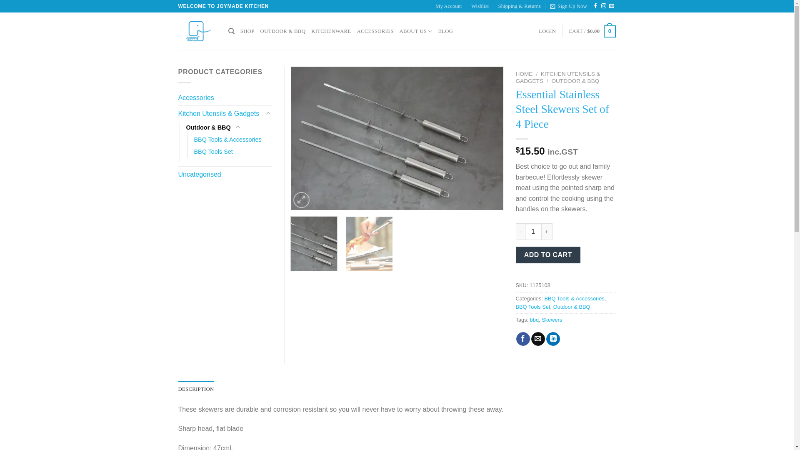 This screenshot has height=450, width=800. Describe the element at coordinates (534, 320) in the screenshot. I see `bbq` at that location.